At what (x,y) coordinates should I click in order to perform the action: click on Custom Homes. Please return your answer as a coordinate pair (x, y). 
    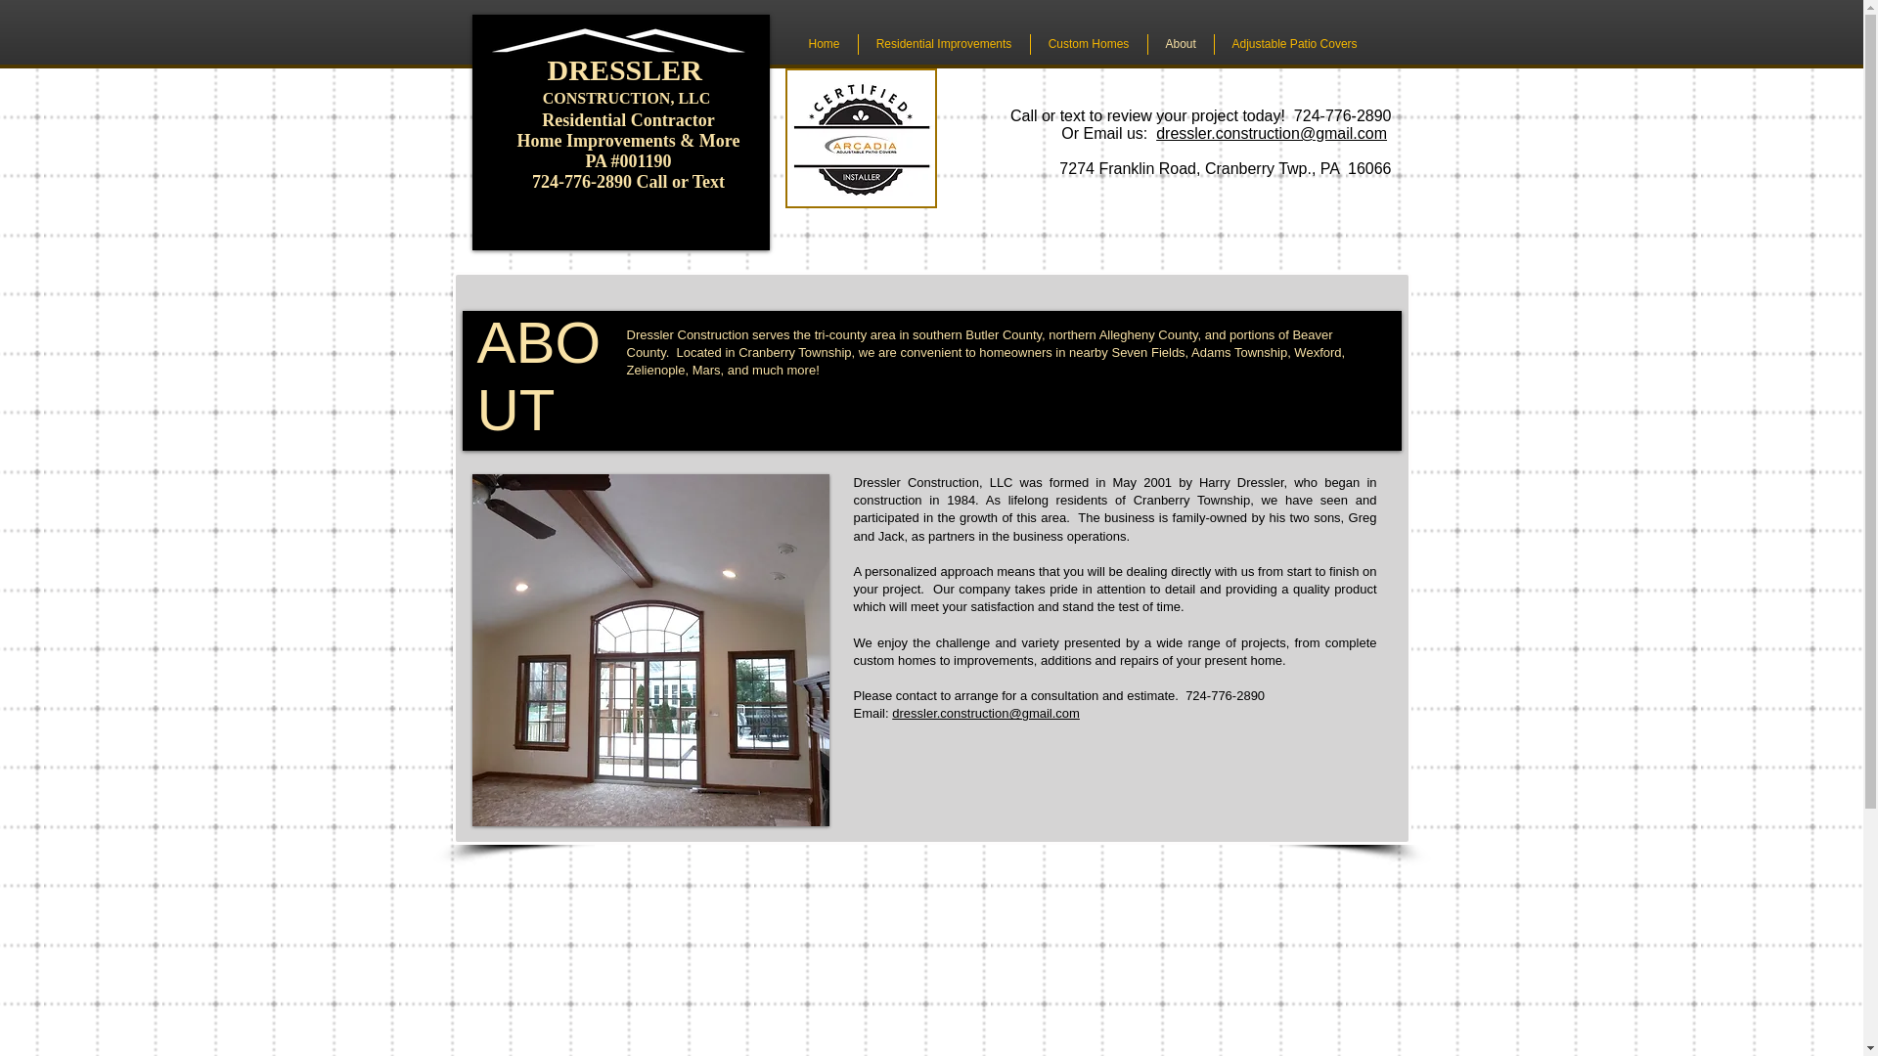
    Looking at the image, I should click on (1090, 44).